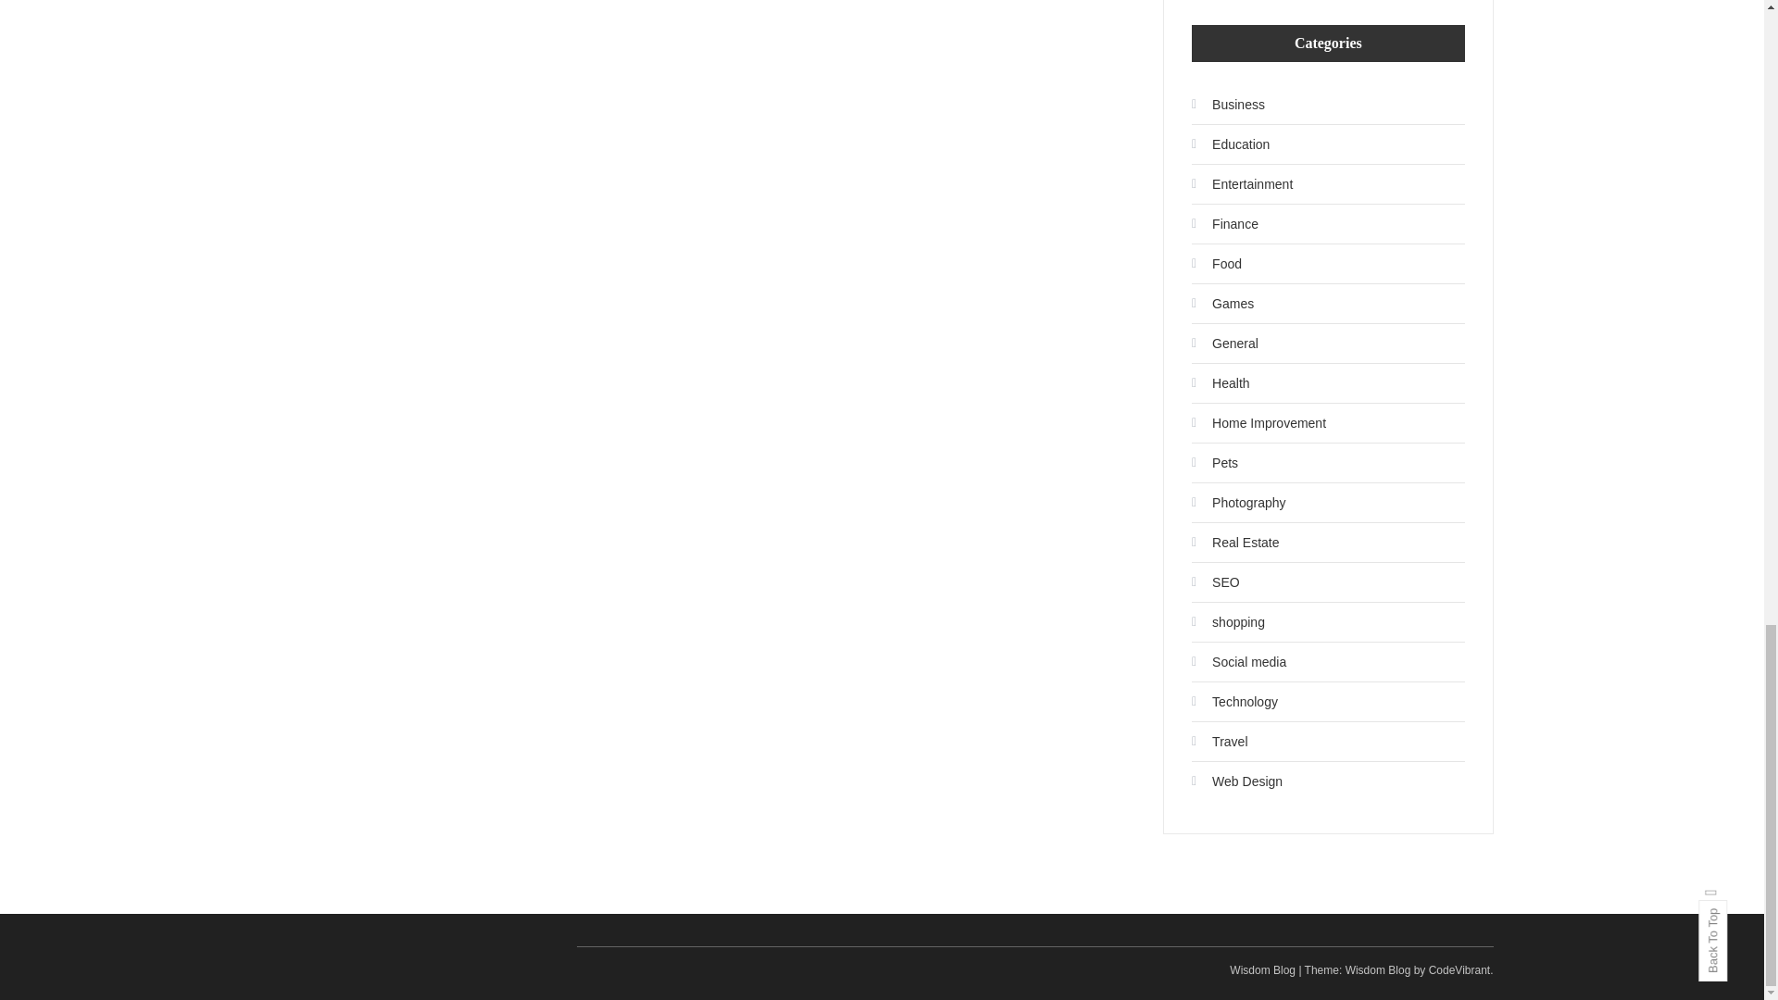 The width and height of the screenshot is (1778, 1000). Describe the element at coordinates (1216, 263) in the screenshot. I see `Food` at that location.